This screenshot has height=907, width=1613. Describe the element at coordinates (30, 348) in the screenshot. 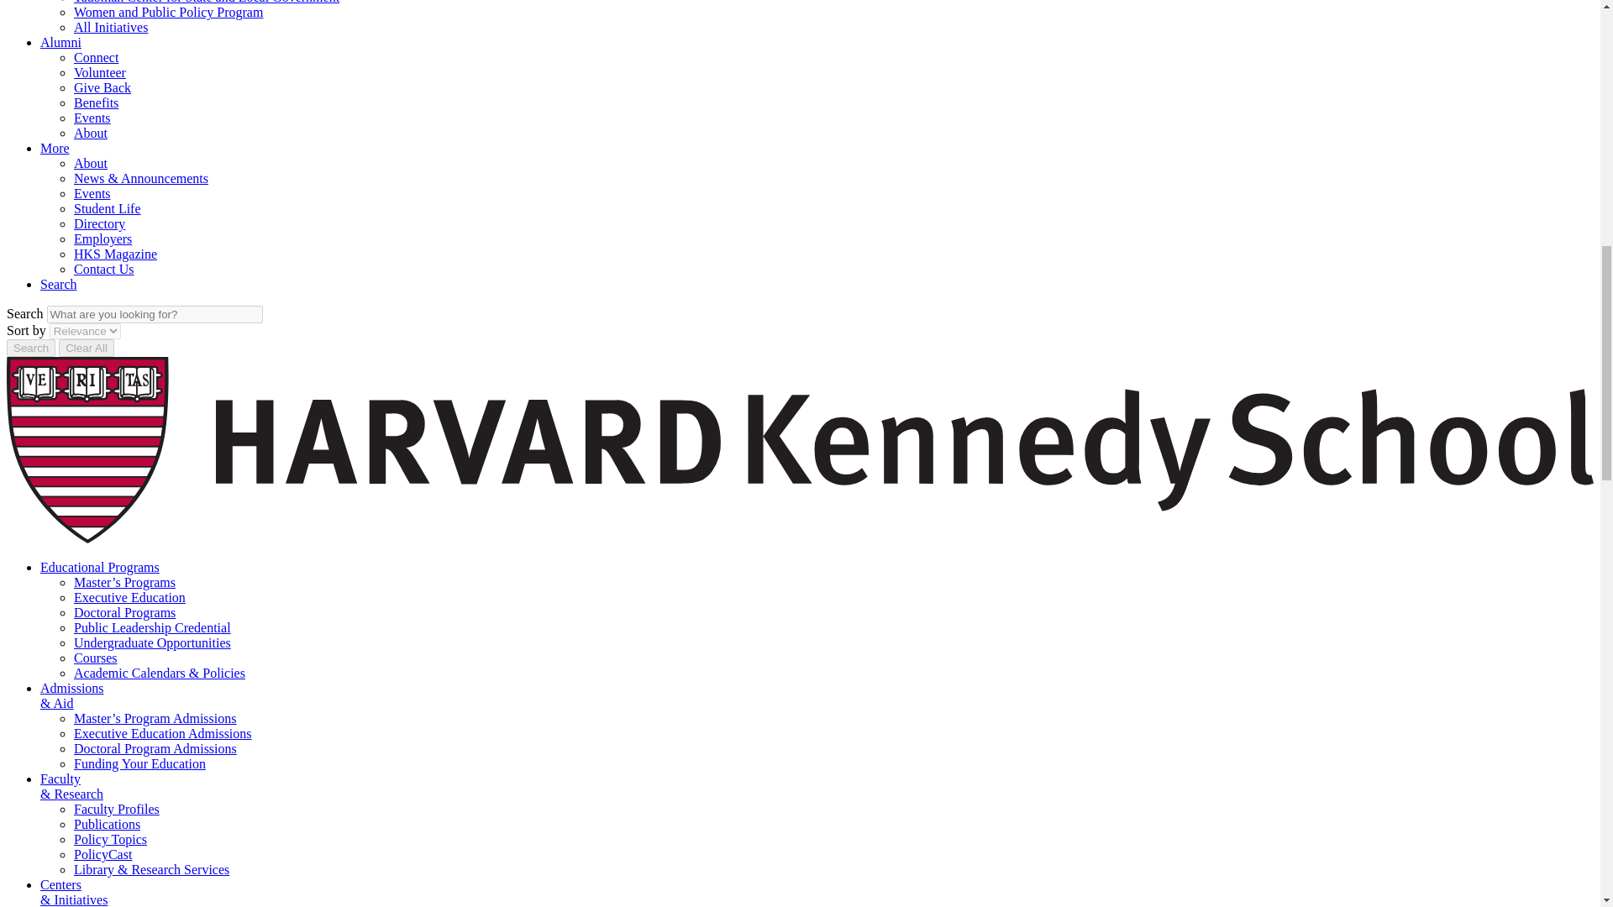

I see `Search` at that location.